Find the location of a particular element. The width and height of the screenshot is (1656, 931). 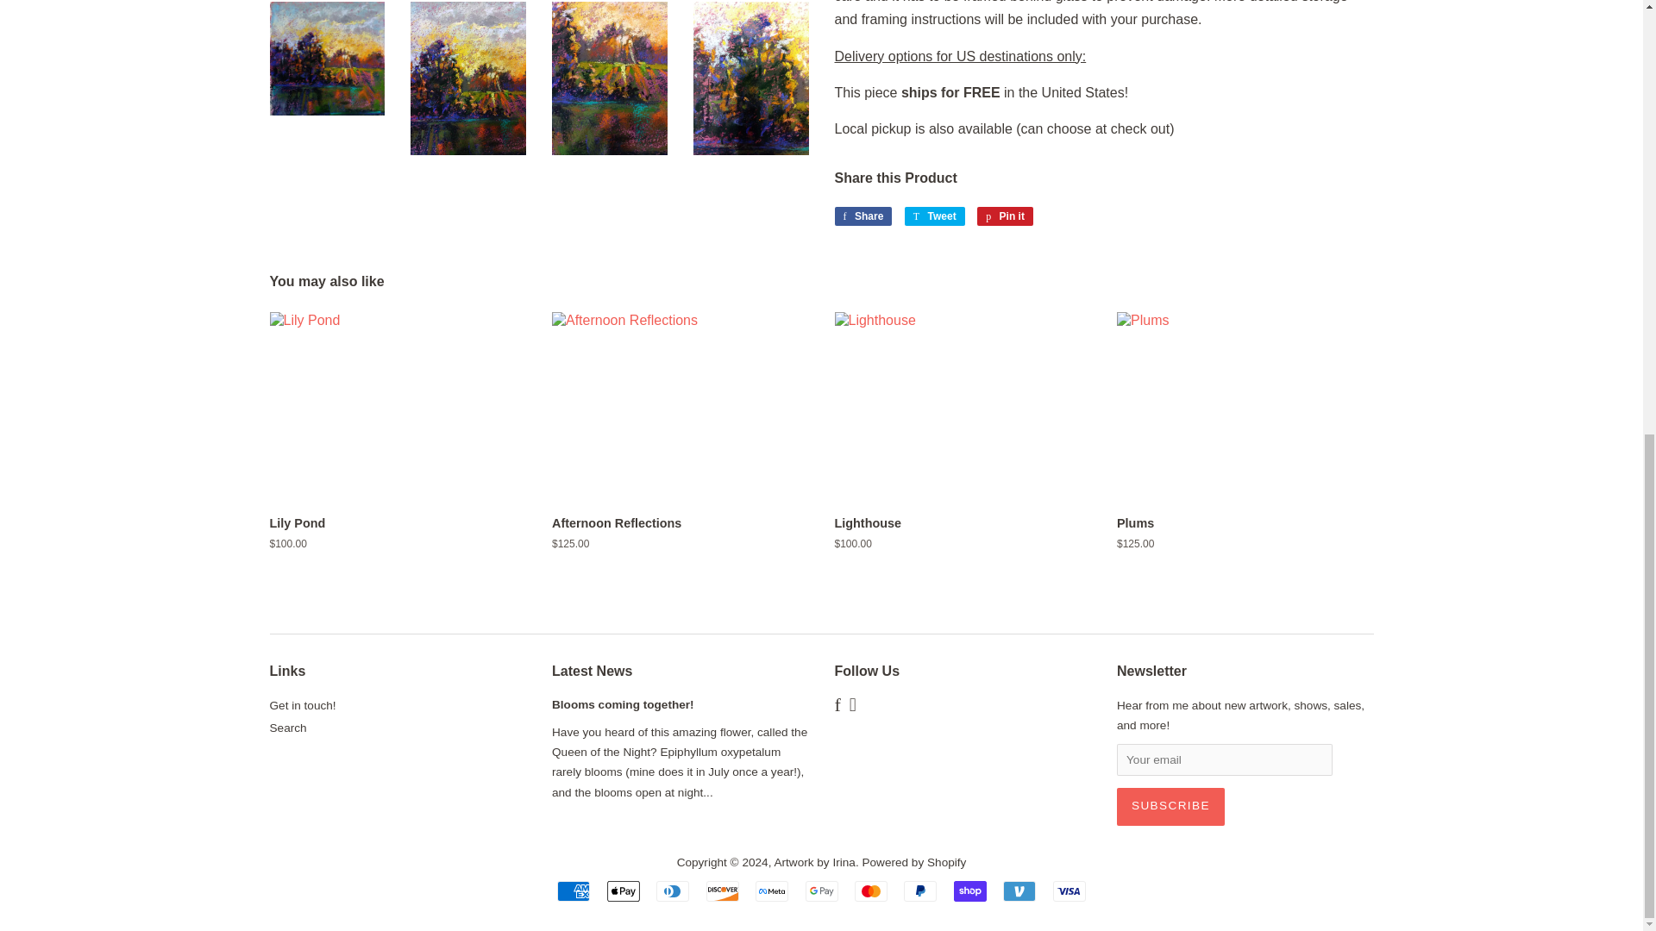

Search is located at coordinates (1005, 216).